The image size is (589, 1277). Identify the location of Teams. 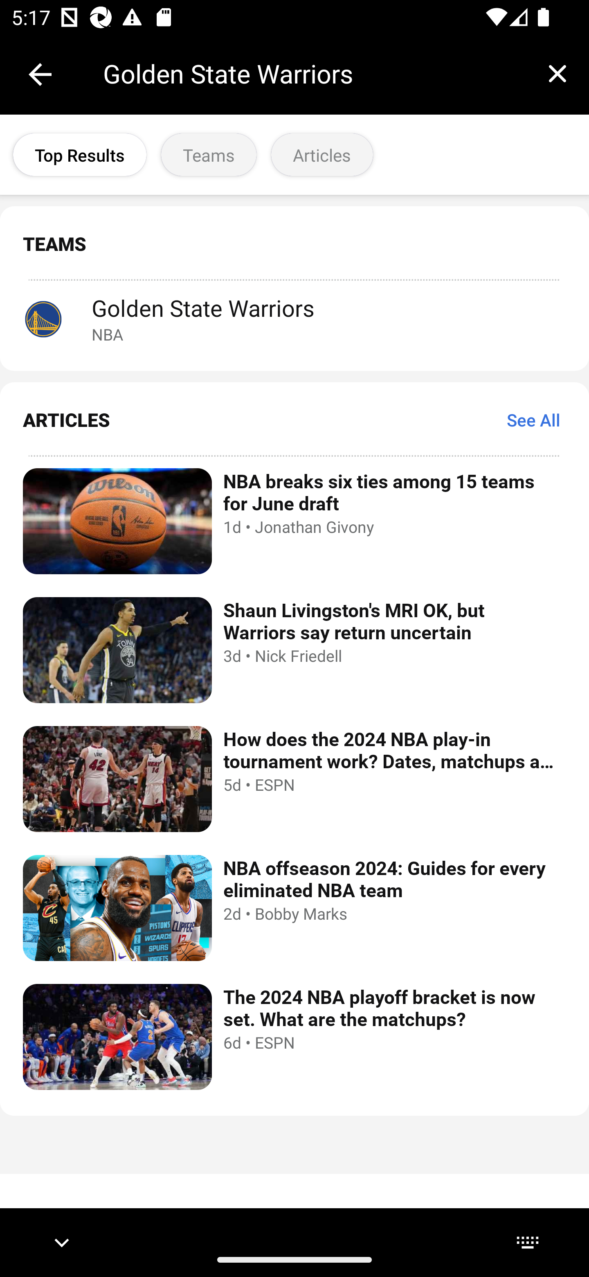
(209, 155).